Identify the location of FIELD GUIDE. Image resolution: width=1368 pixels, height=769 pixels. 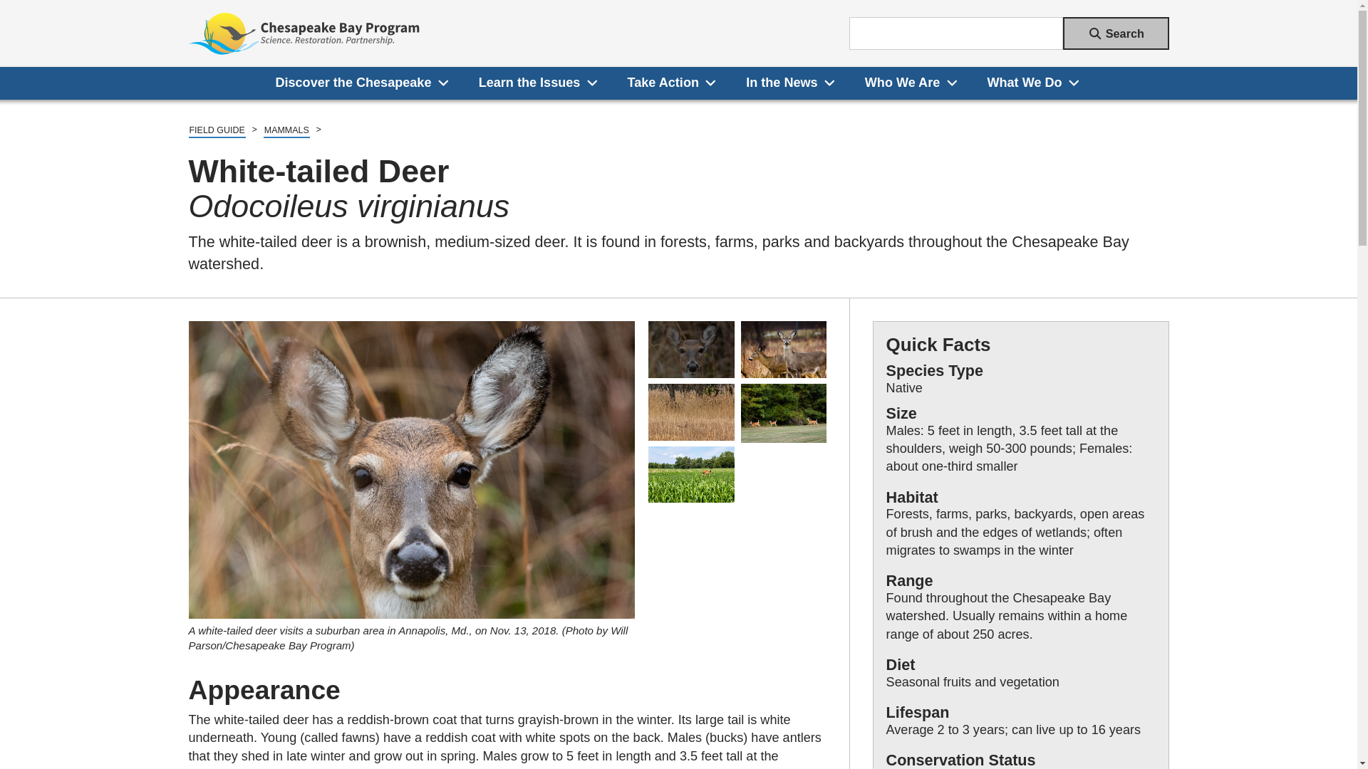
(217, 131).